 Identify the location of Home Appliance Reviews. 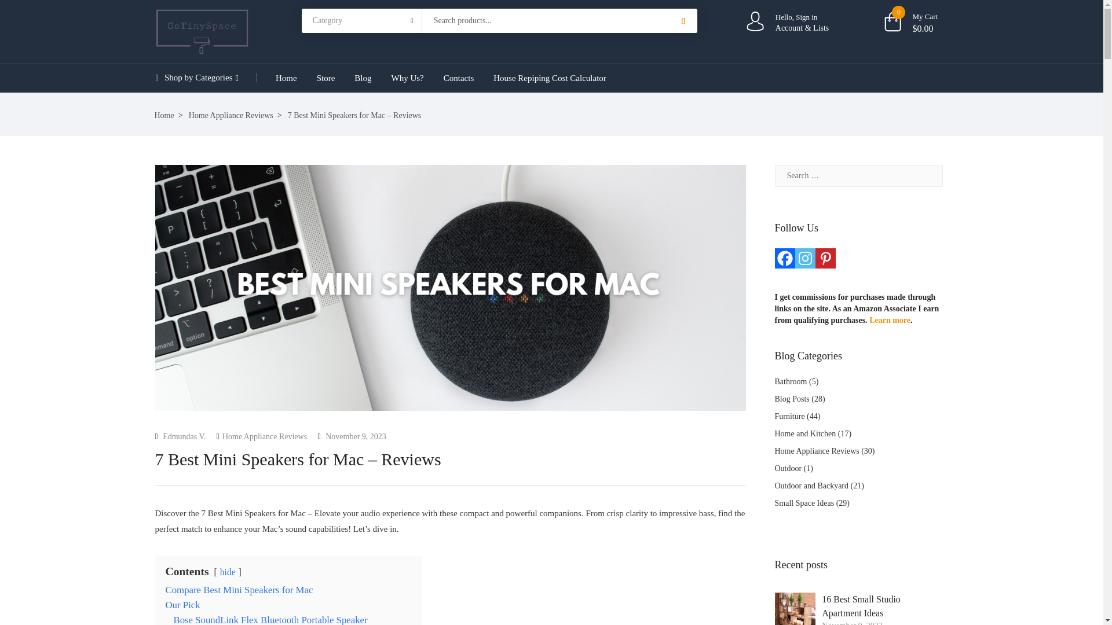
(235, 116).